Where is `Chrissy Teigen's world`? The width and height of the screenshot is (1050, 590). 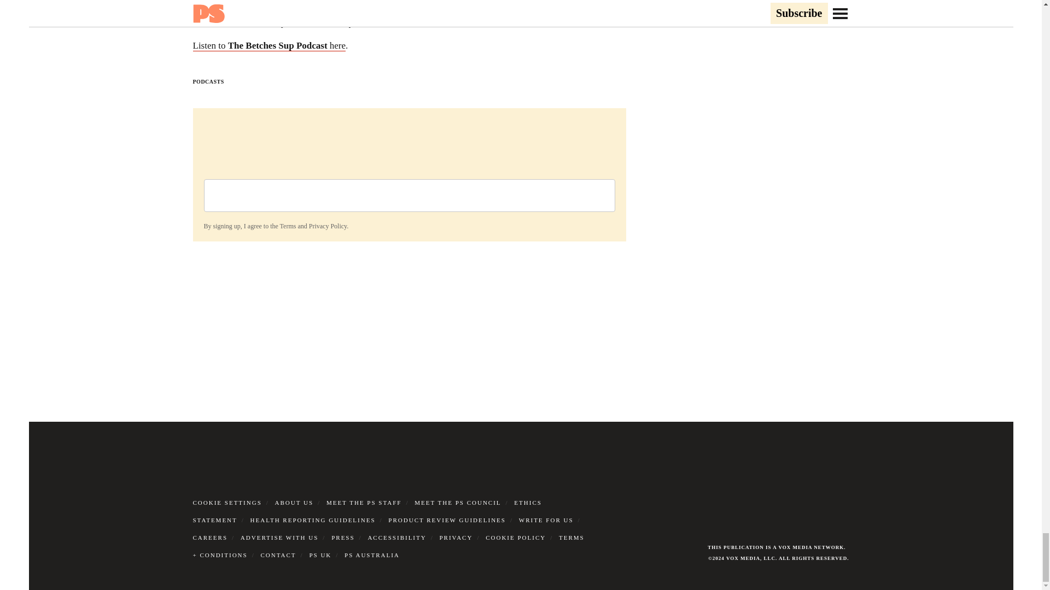 Chrissy Teigen's world is located at coordinates (469, 8).